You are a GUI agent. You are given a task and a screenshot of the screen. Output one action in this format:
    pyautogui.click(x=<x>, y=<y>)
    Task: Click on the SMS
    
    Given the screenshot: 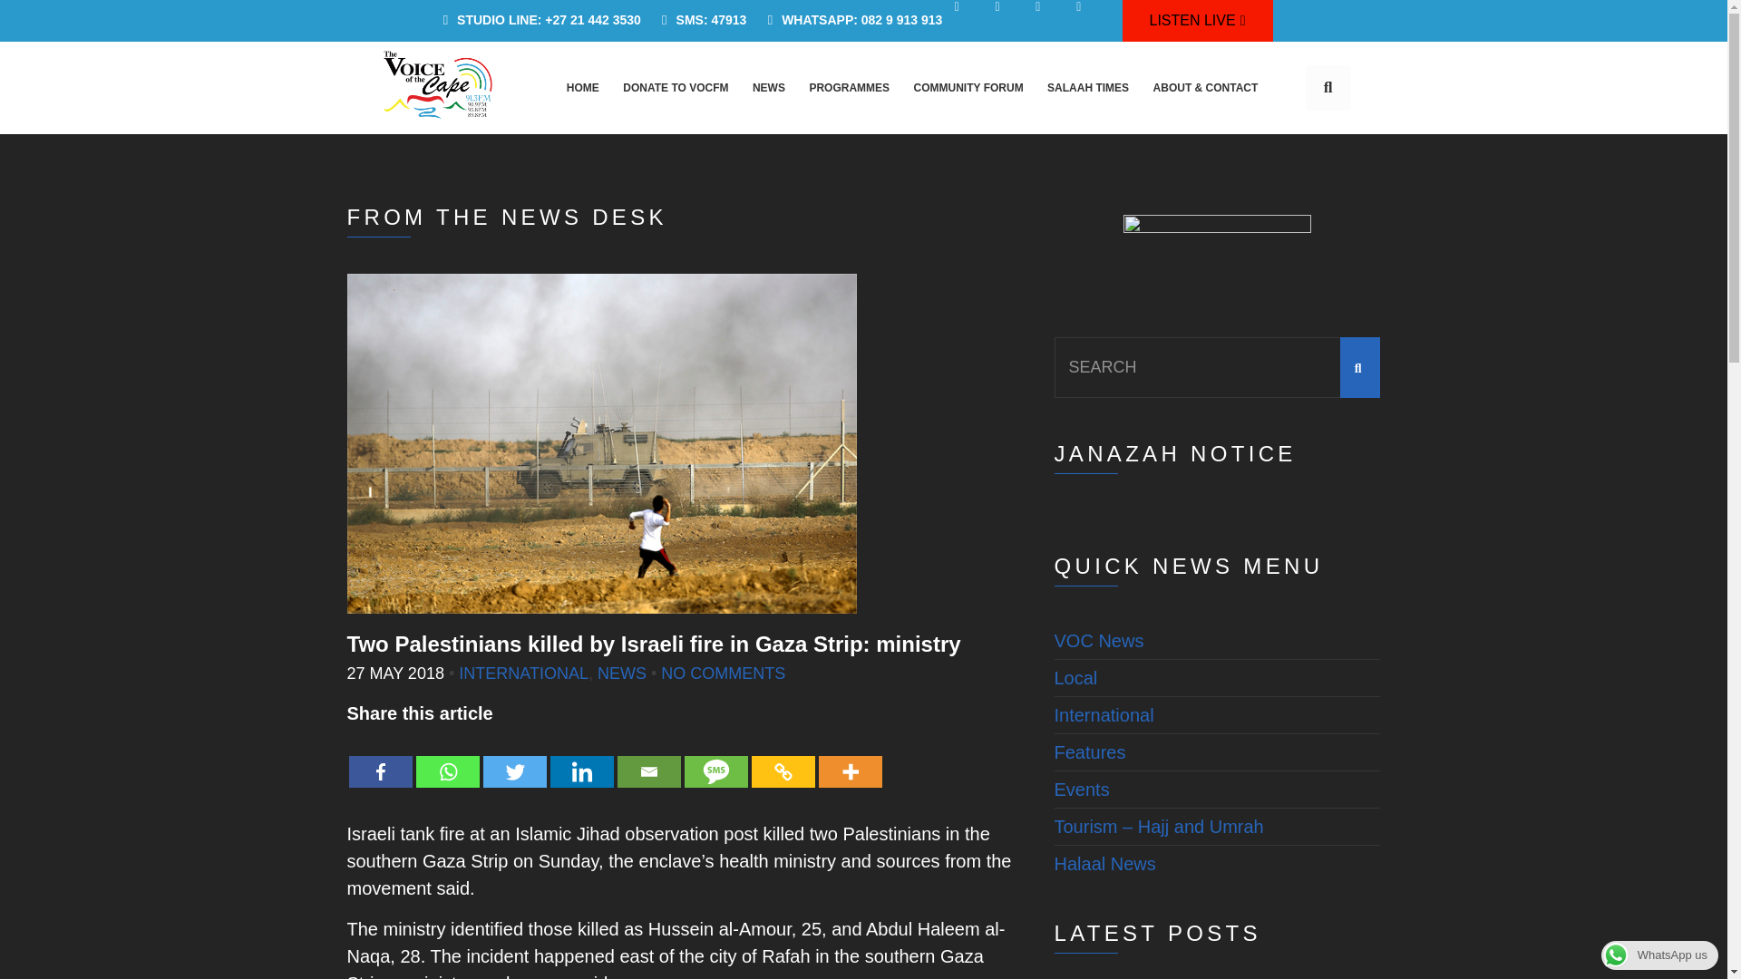 What is the action you would take?
    pyautogui.click(x=715, y=758)
    